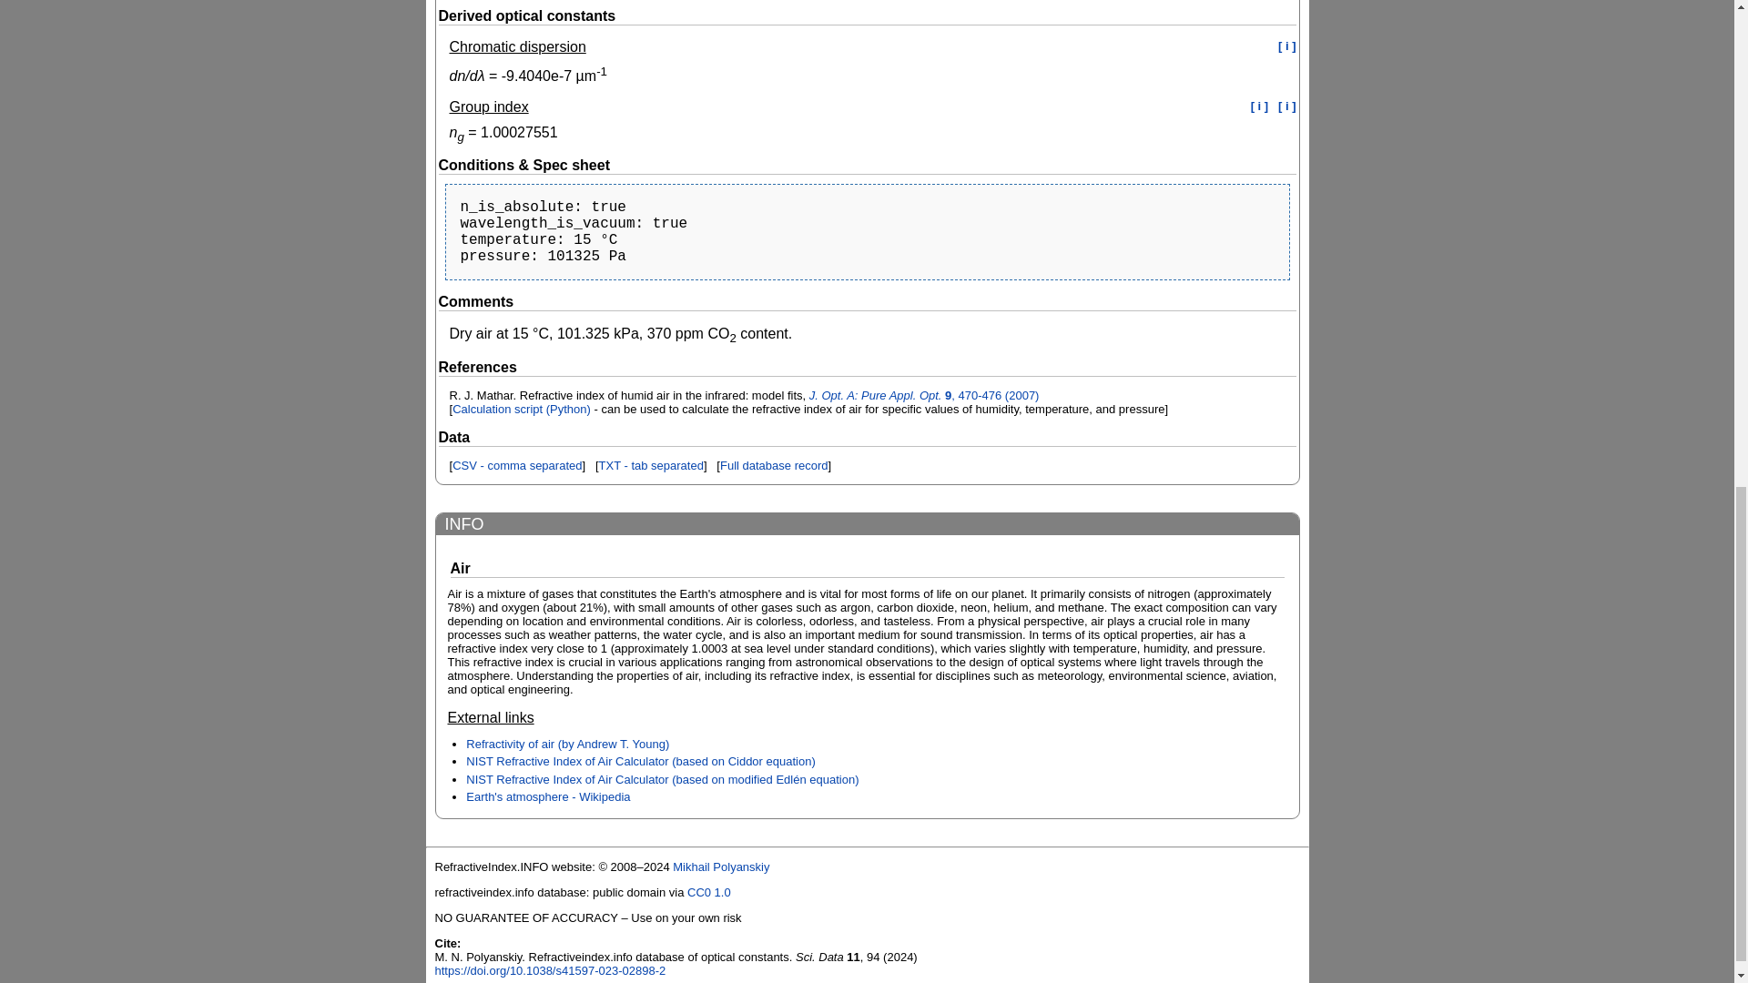  What do you see at coordinates (708, 892) in the screenshot?
I see `CC0 1.0` at bounding box center [708, 892].